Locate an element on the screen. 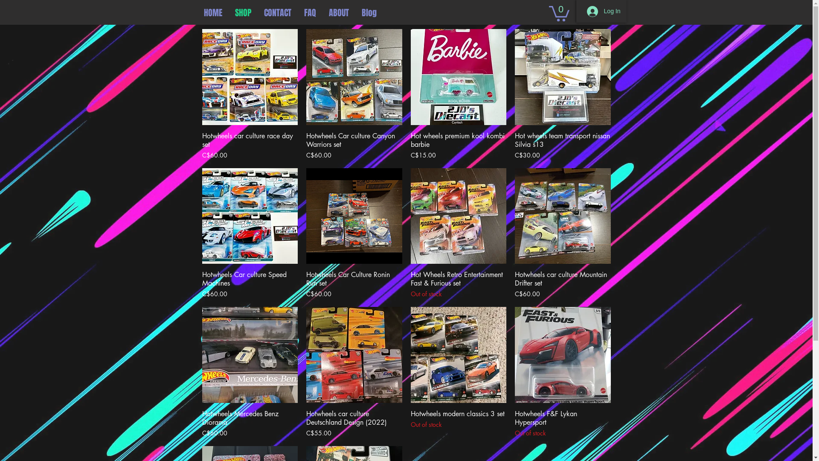 This screenshot has height=461, width=819. CONTACT is located at coordinates (278, 13).